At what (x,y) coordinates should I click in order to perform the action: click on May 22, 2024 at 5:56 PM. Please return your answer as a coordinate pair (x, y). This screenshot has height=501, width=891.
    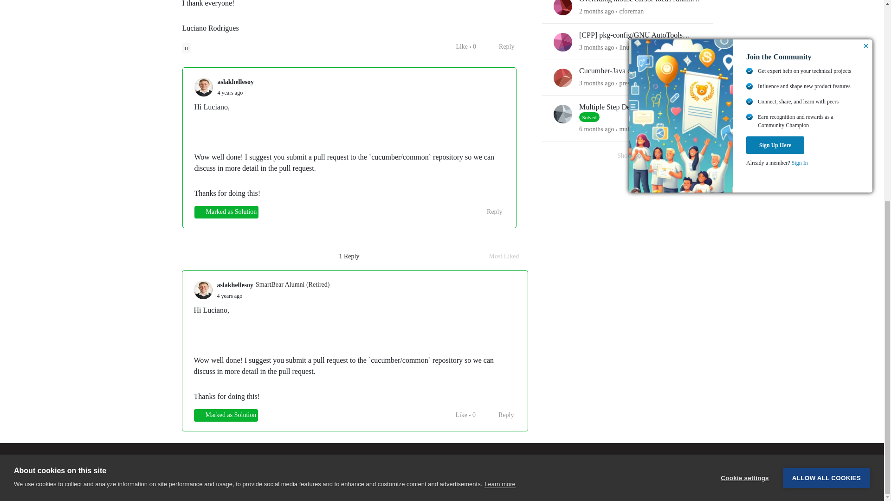
    Looking at the image, I should click on (596, 11).